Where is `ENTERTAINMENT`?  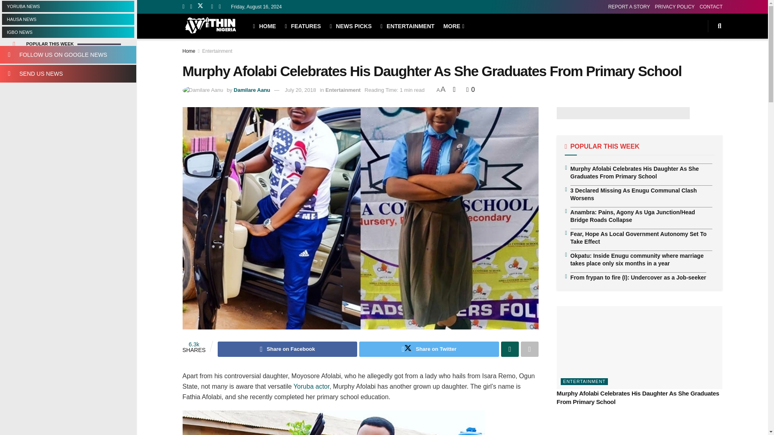
ENTERTAINMENT is located at coordinates (407, 26).